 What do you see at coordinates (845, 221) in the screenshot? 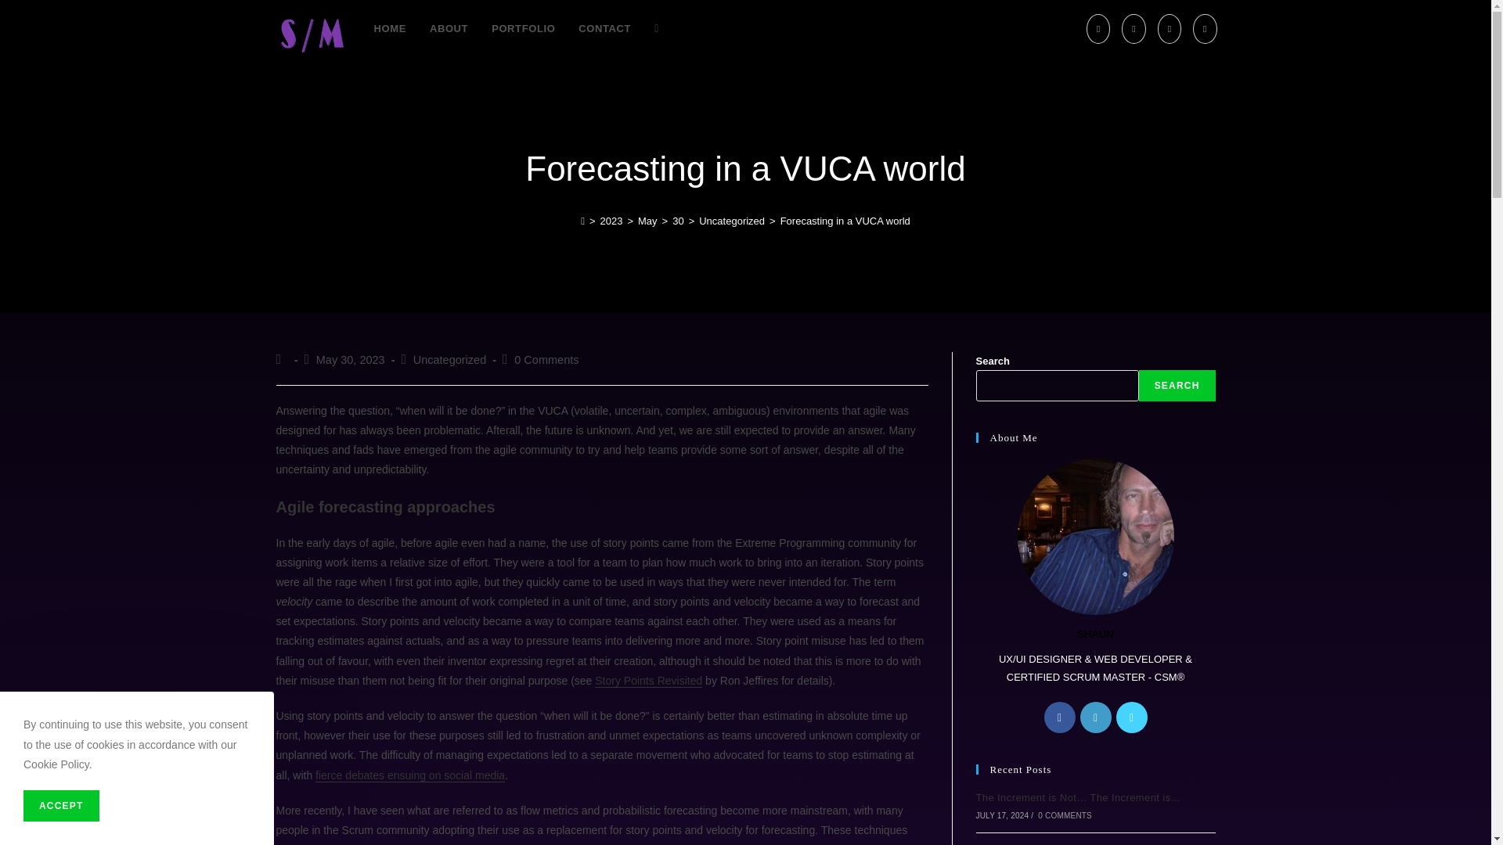
I see `Forecasting in a VUCA world` at bounding box center [845, 221].